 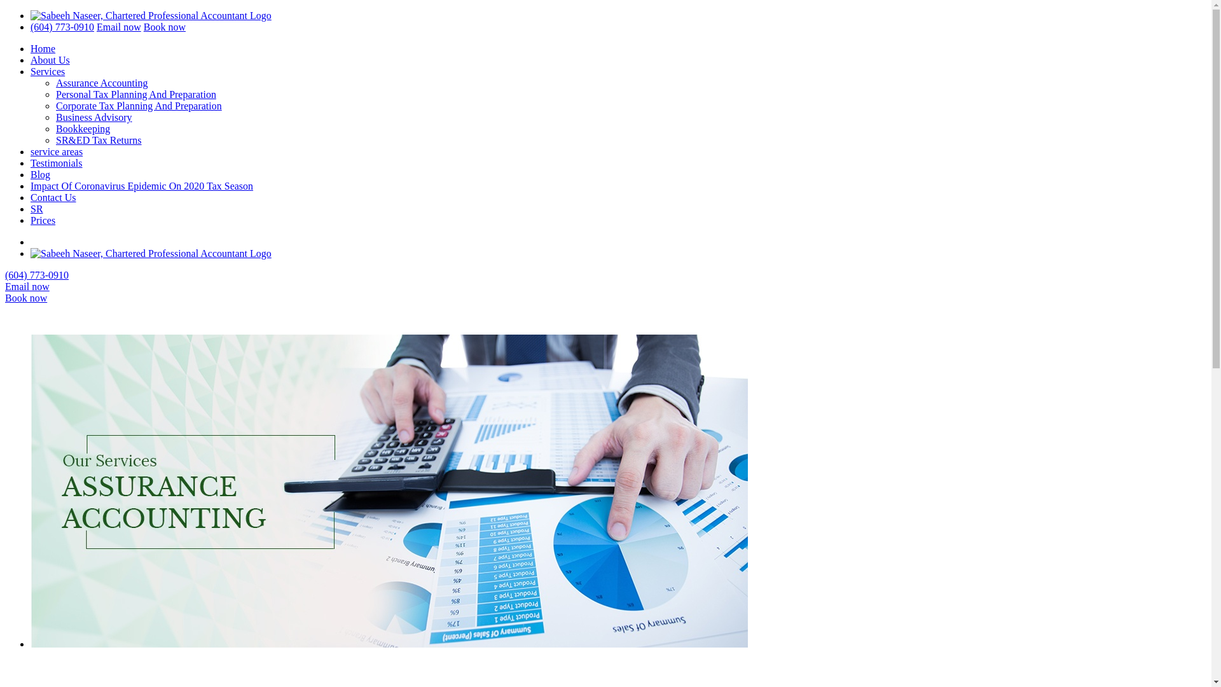 I want to click on Services, so click(x=47, y=71).